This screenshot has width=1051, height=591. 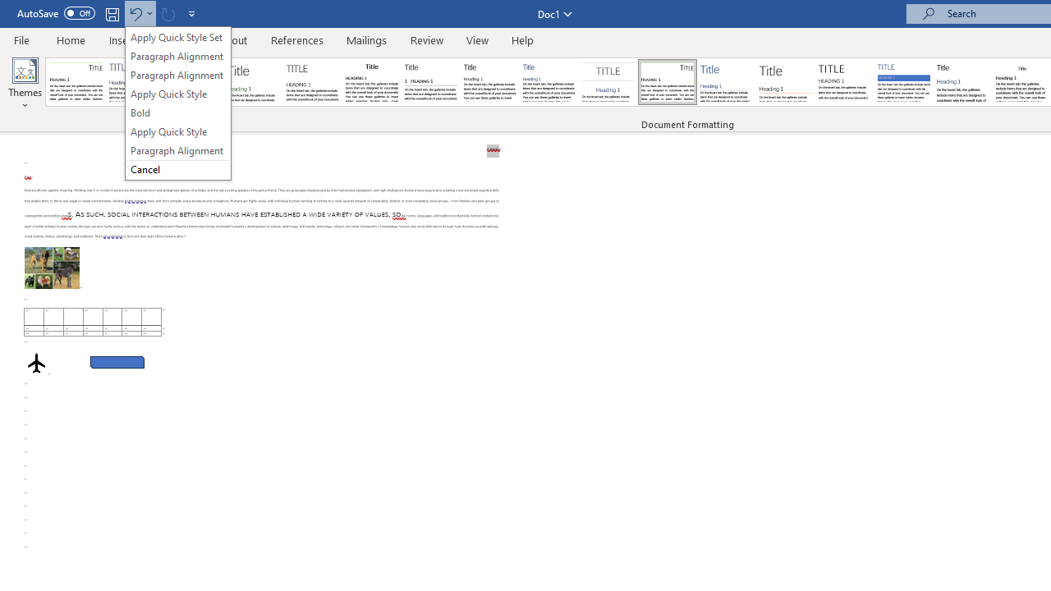 What do you see at coordinates (25, 84) in the screenshot?
I see `Themes` at bounding box center [25, 84].